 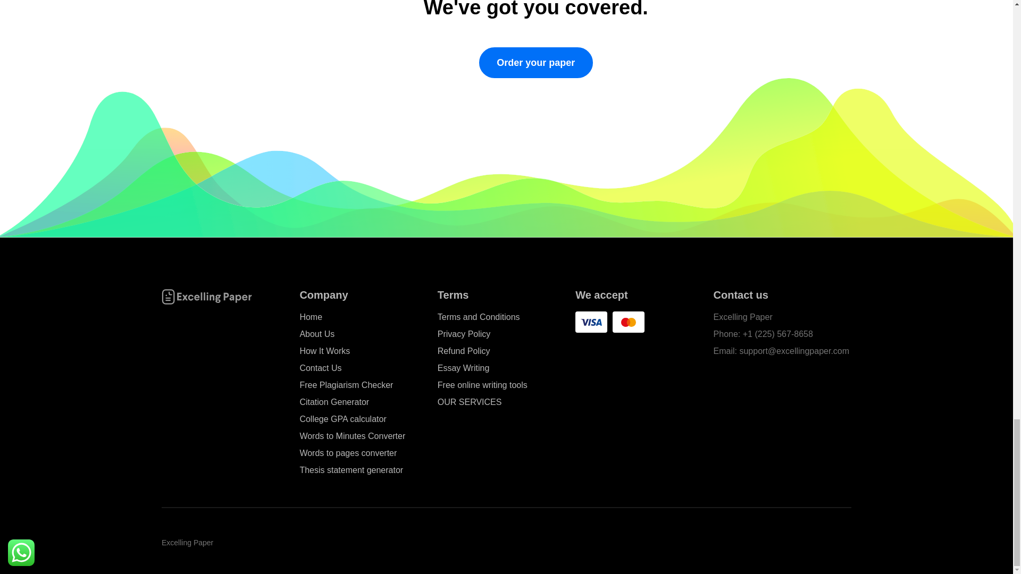 What do you see at coordinates (317, 334) in the screenshot?
I see `About Us` at bounding box center [317, 334].